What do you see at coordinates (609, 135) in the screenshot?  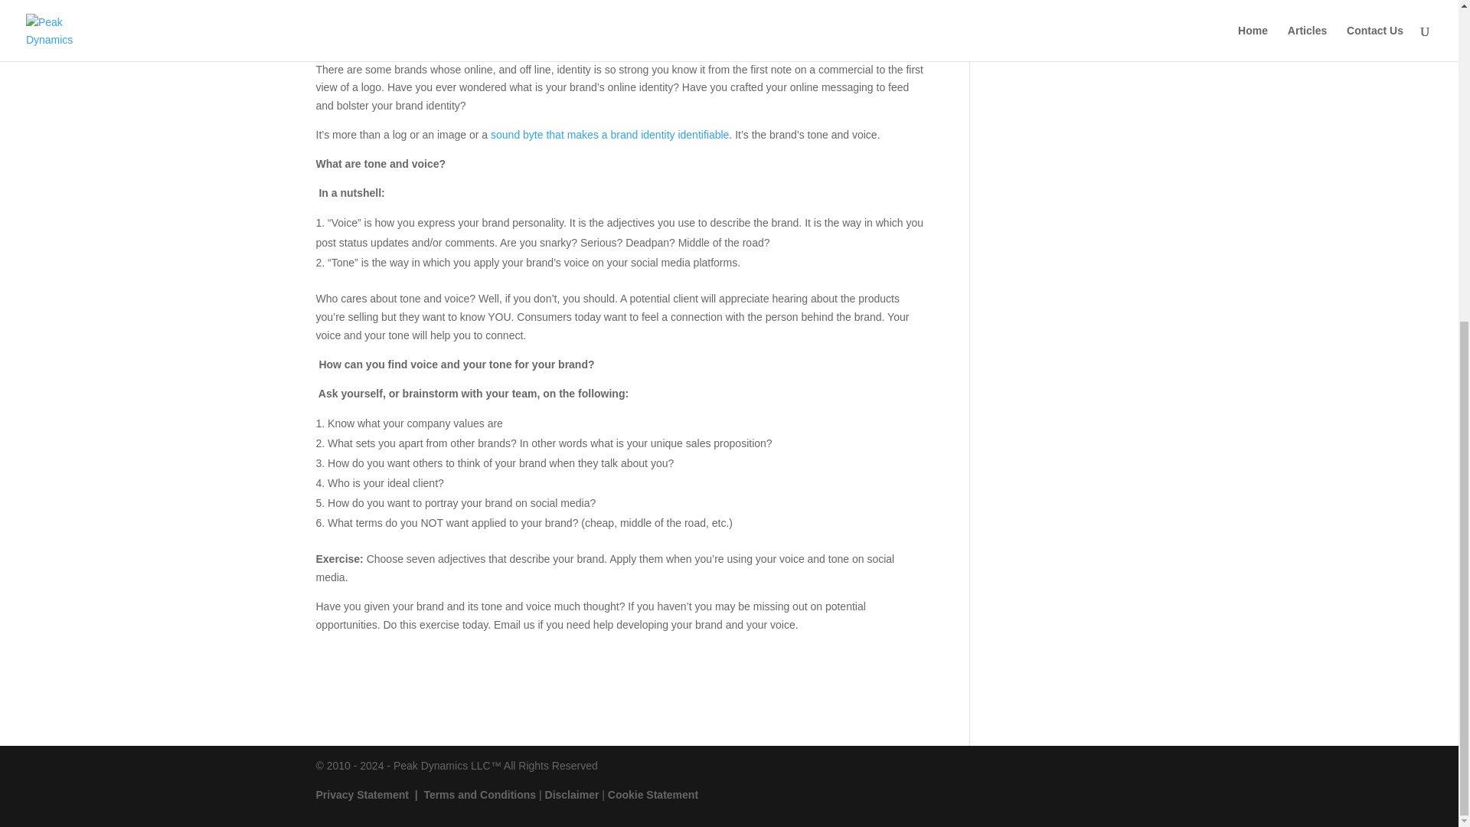 I see `sound byte that makes a brand identity identifiable` at bounding box center [609, 135].